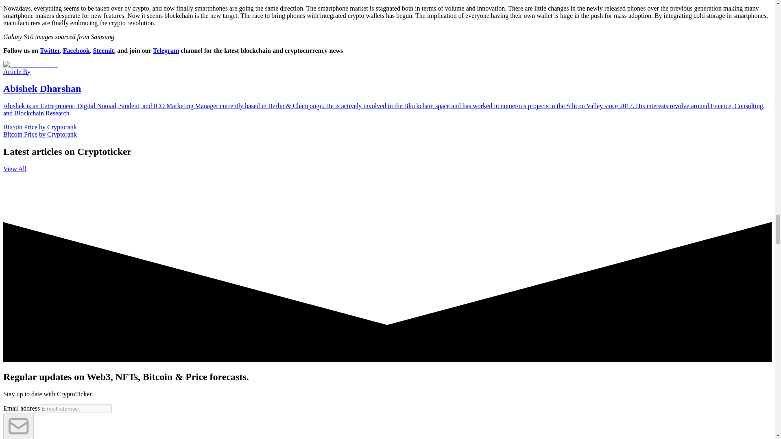 This screenshot has height=439, width=781. I want to click on Subscribe, so click(18, 426).